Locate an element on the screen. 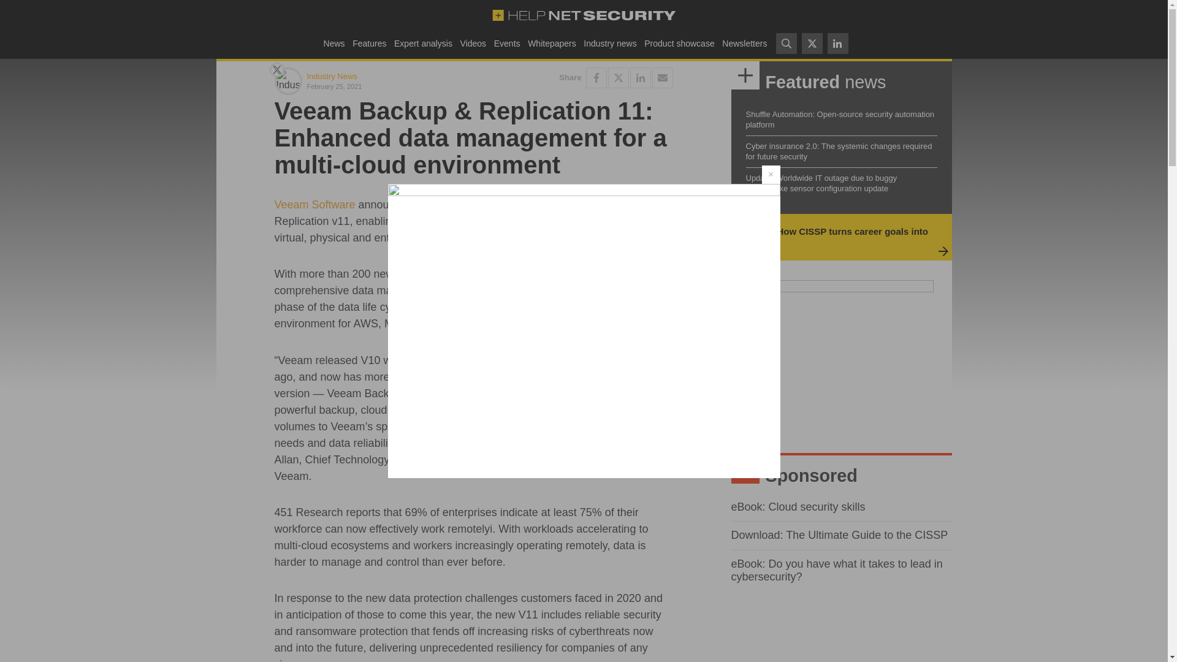 The height and width of the screenshot is (662, 1177). Expert analysis is located at coordinates (423, 43).